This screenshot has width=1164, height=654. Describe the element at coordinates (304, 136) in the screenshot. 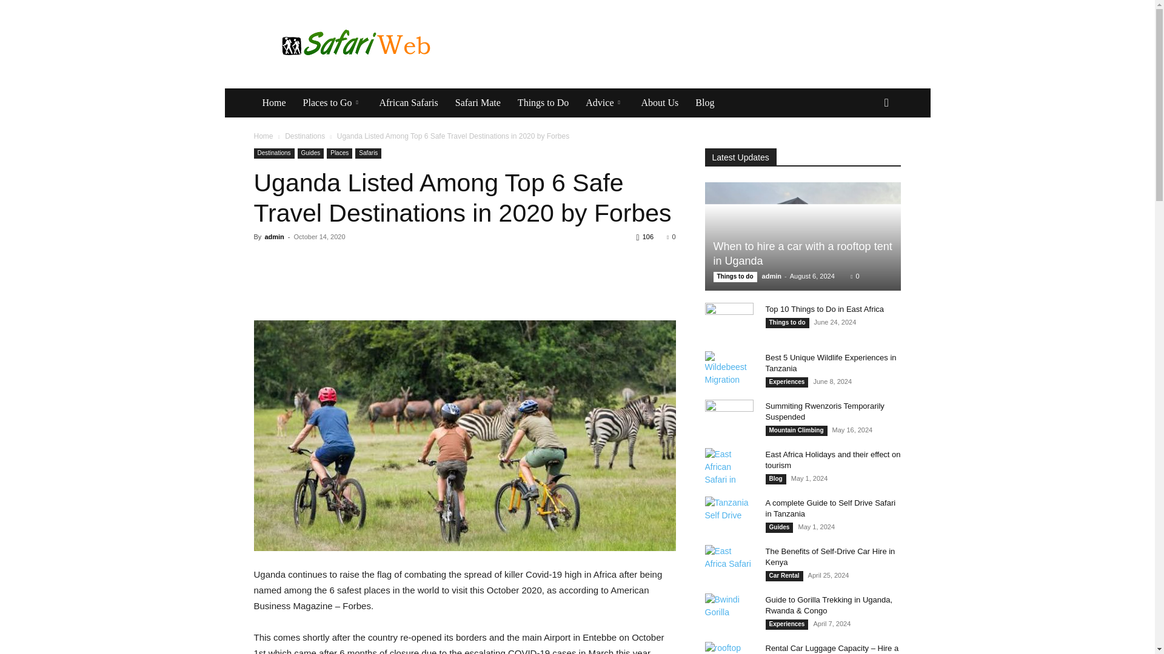

I see `View all posts in Destinations` at that location.